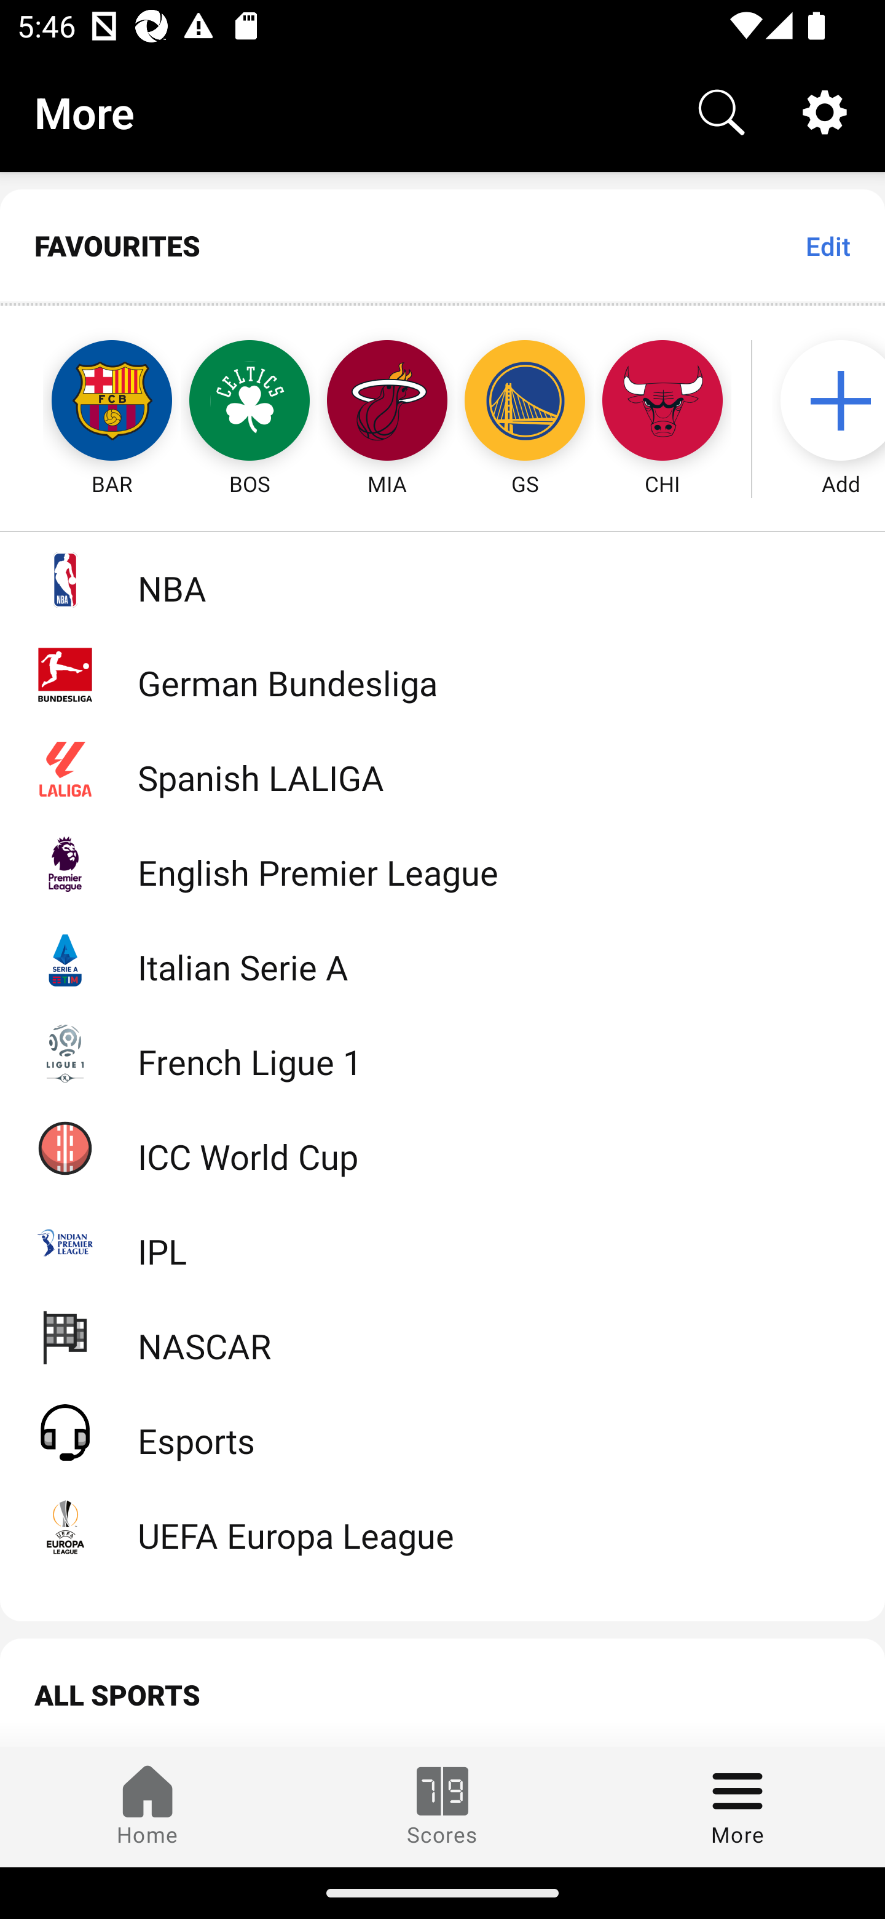  Describe the element at coordinates (827, 245) in the screenshot. I see `Edit` at that location.